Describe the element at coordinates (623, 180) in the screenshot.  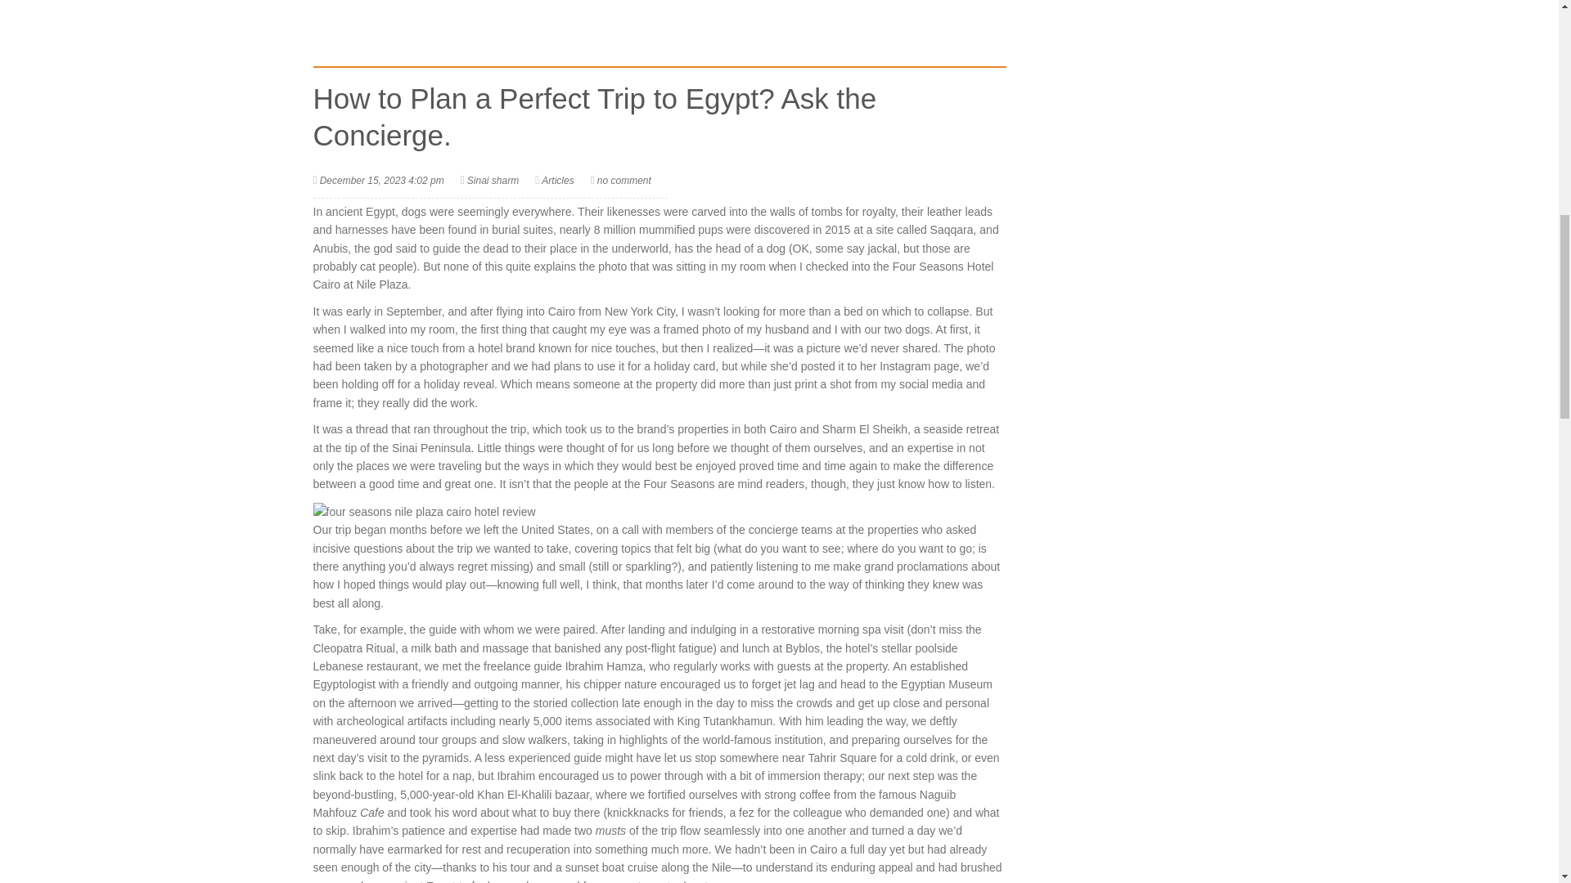
I see `no comment` at that location.